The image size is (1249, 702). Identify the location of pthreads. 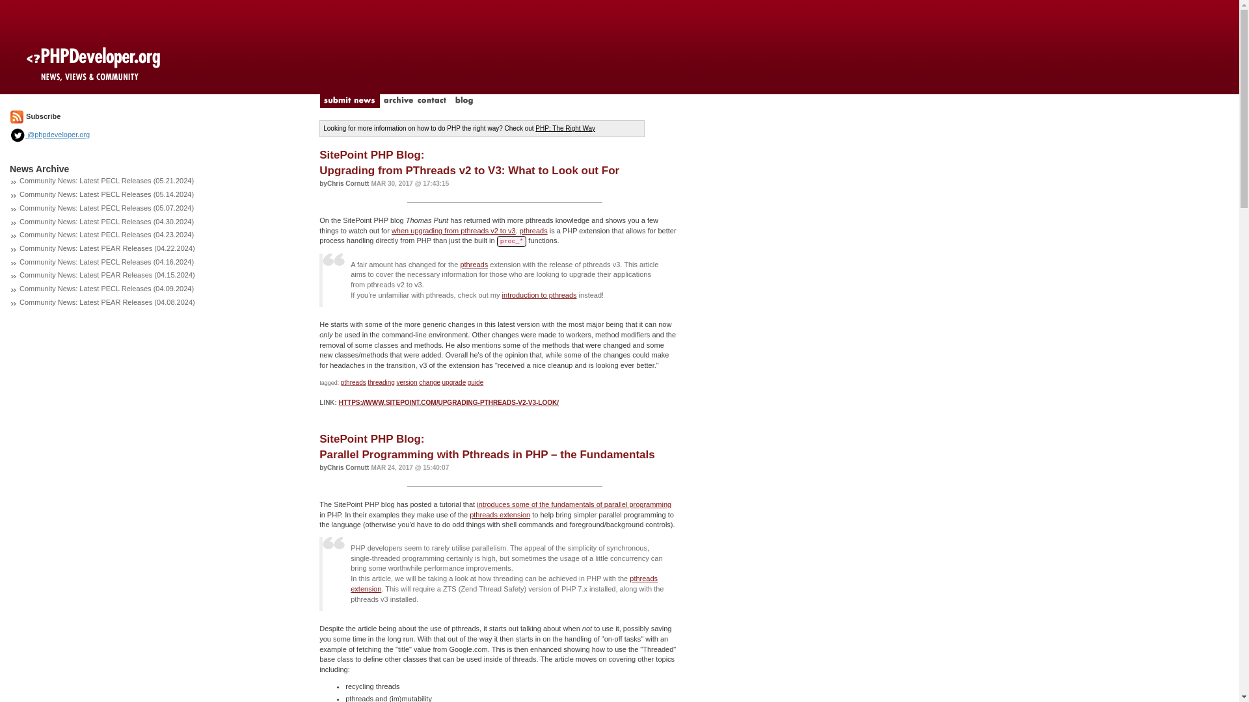
(353, 382).